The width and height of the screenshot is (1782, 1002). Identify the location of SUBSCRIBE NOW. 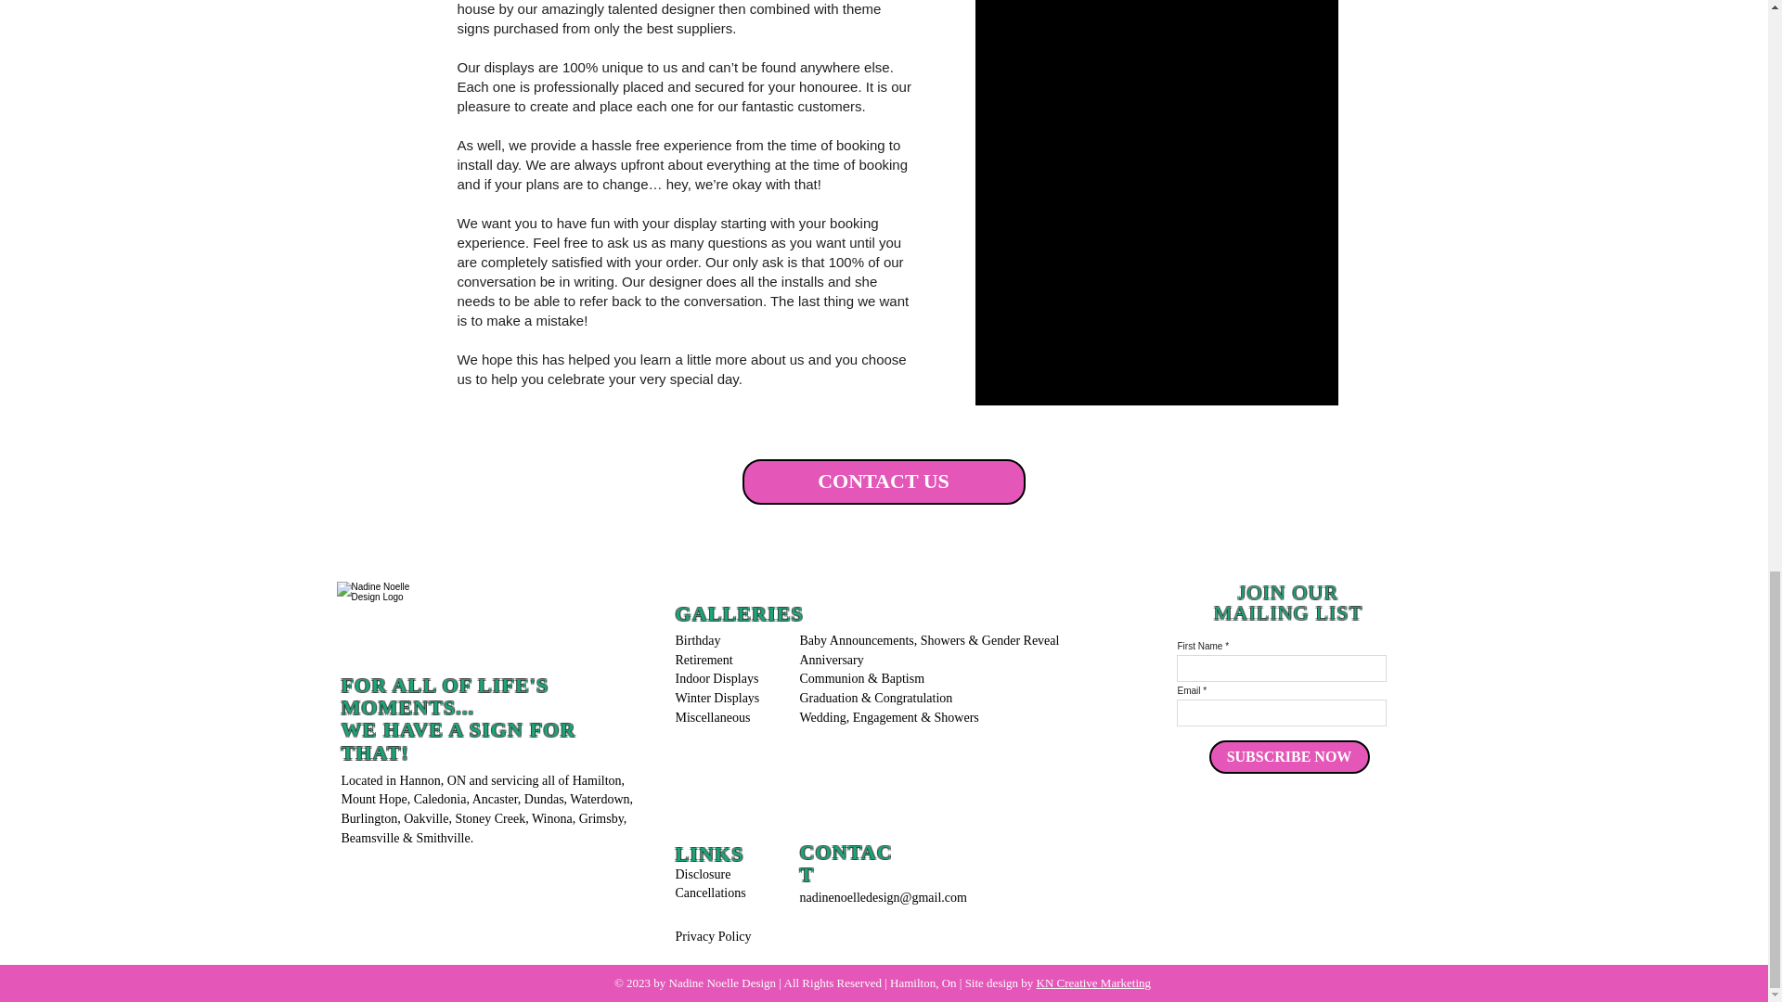
(1288, 757).